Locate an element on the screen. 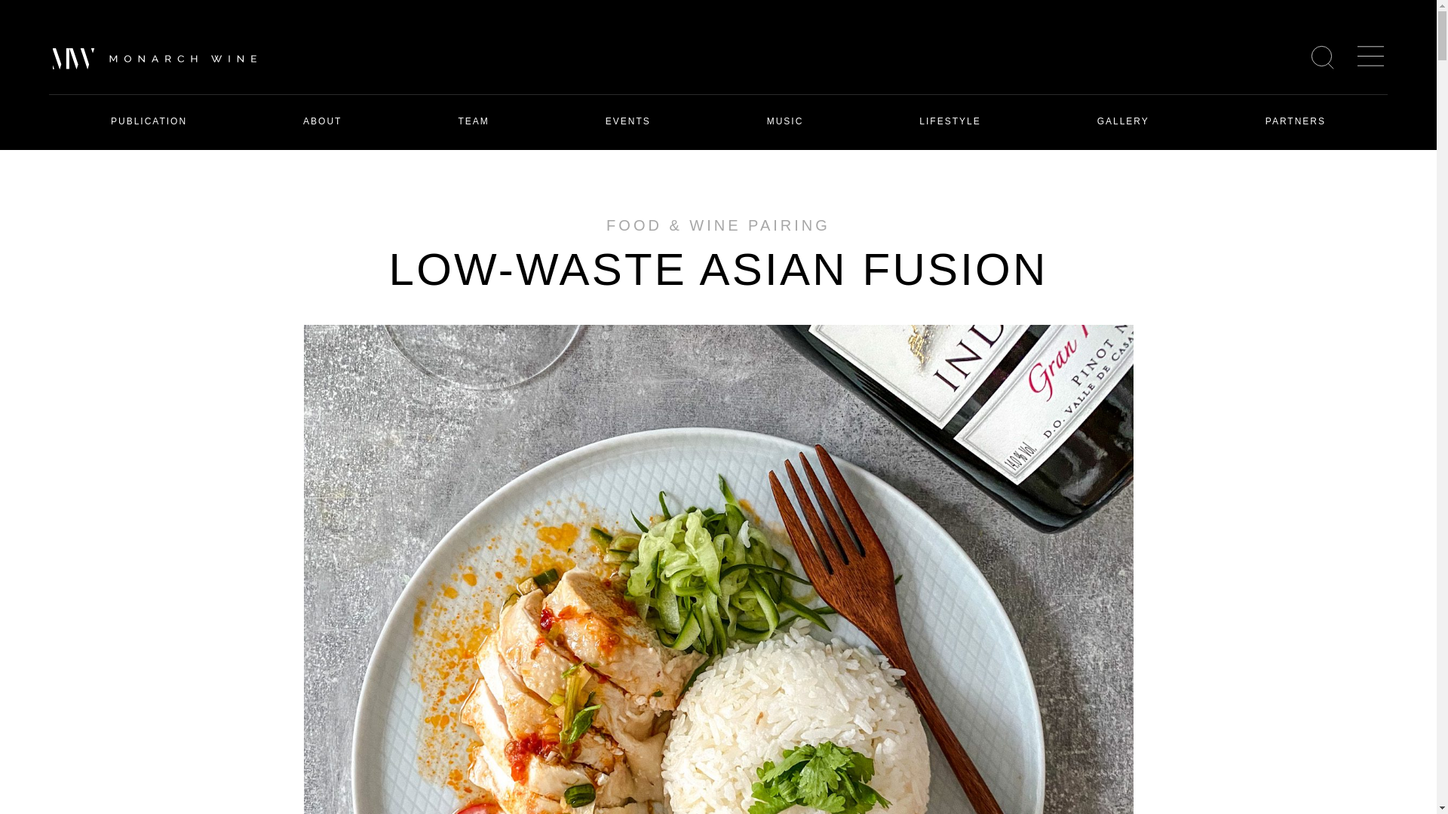  GALLERY is located at coordinates (1124, 121).